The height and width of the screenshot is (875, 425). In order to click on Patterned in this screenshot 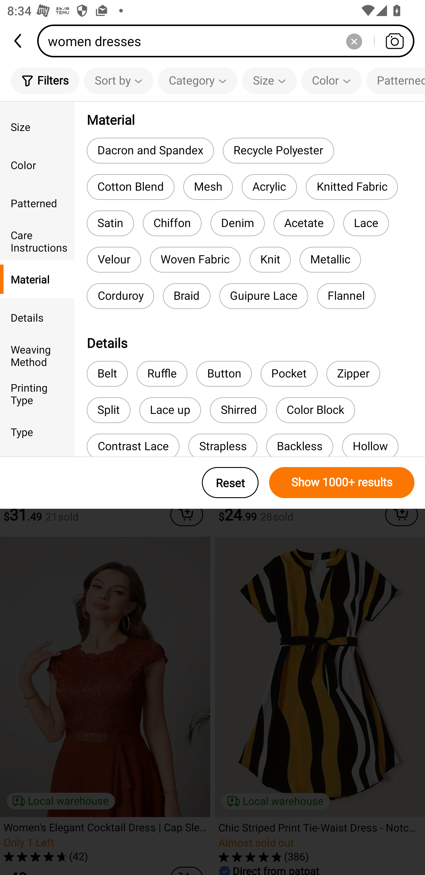, I will do `click(395, 80)`.